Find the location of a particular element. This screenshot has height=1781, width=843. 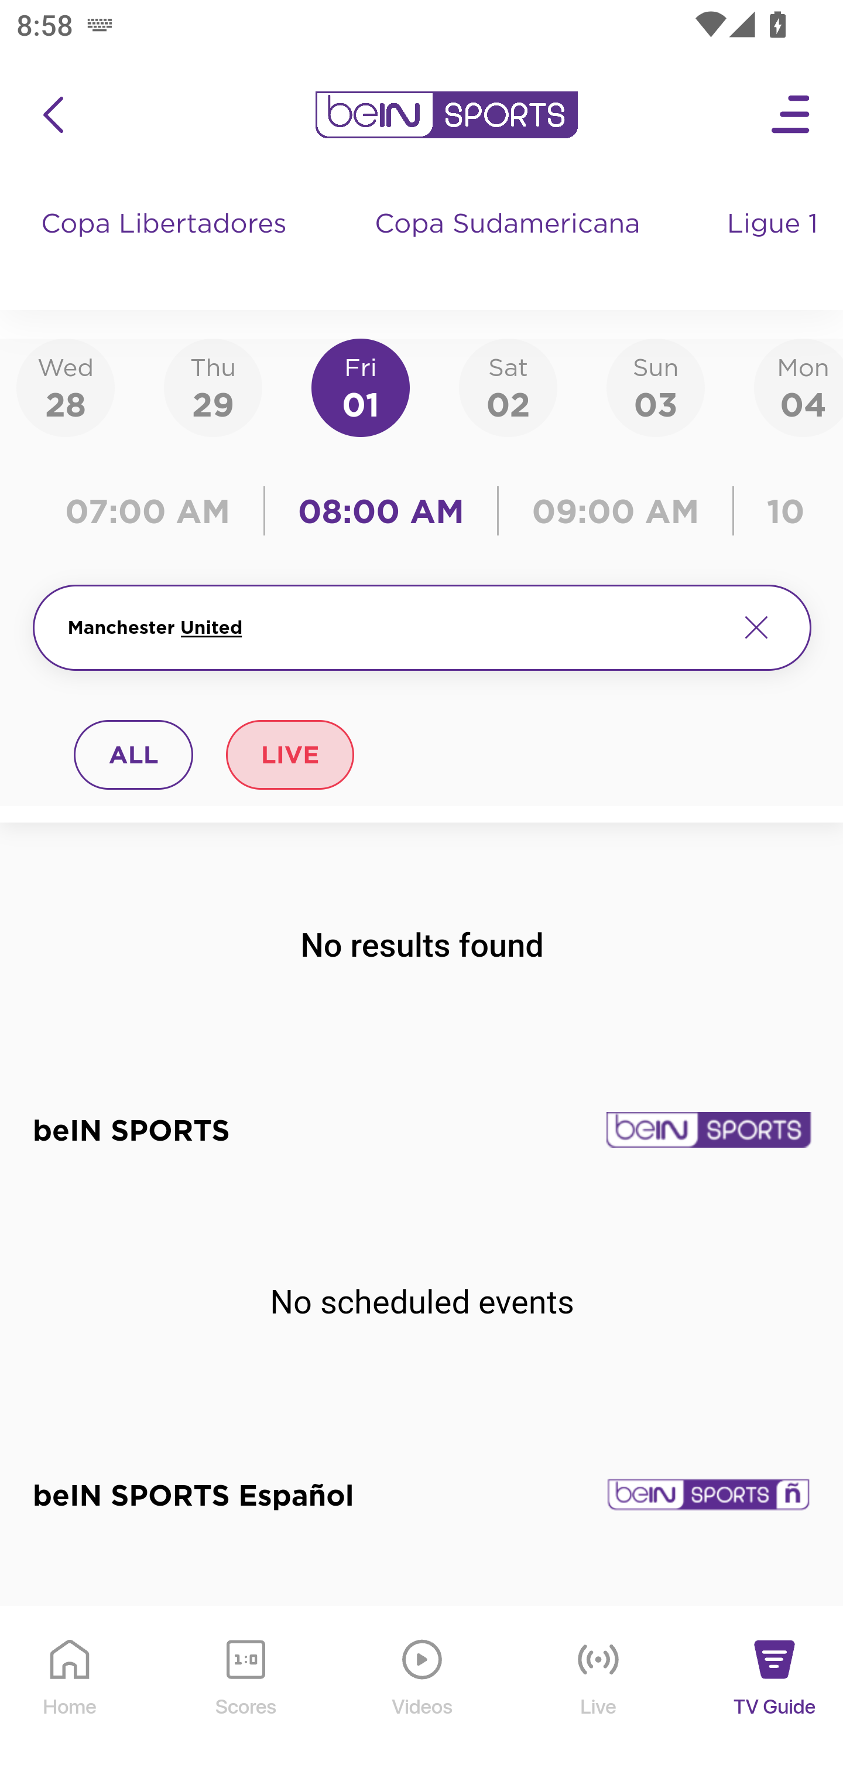

09:00 AM is located at coordinates (616, 511).